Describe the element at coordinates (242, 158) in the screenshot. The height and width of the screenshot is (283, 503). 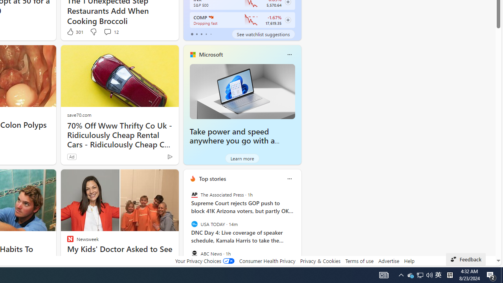
I see `Learn more` at that location.